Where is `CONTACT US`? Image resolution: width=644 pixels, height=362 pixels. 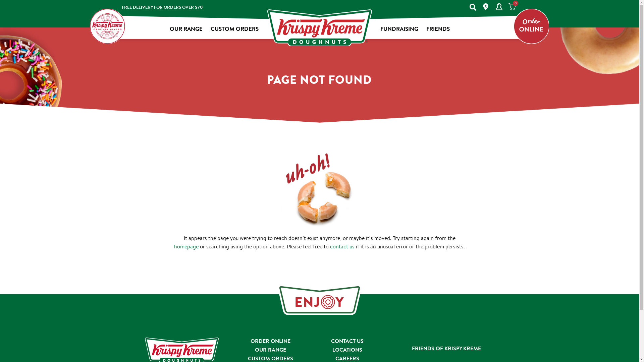 CONTACT US is located at coordinates (347, 341).